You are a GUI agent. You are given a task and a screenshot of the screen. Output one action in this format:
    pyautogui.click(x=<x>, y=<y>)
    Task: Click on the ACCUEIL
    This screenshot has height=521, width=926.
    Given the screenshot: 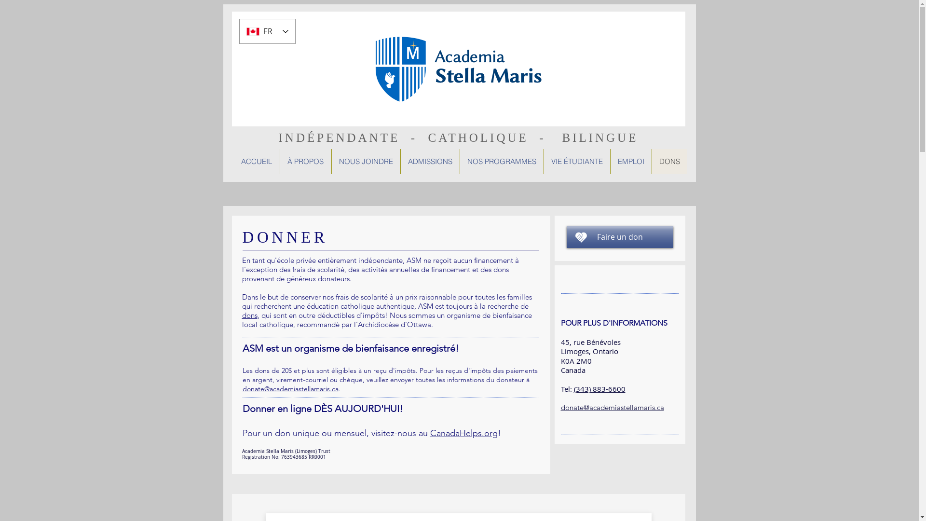 What is the action you would take?
    pyautogui.click(x=257, y=162)
    